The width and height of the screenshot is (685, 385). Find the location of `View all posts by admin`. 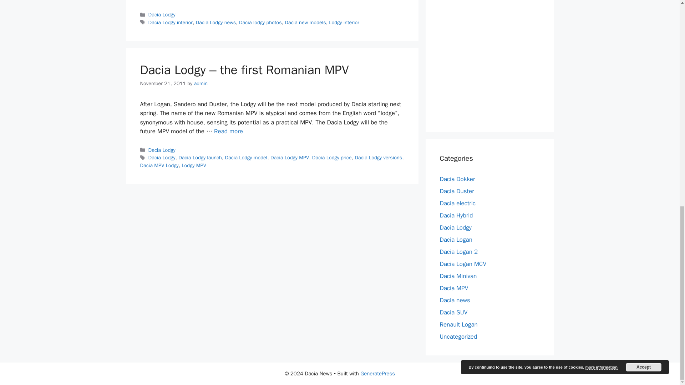

View all posts by admin is located at coordinates (201, 83).